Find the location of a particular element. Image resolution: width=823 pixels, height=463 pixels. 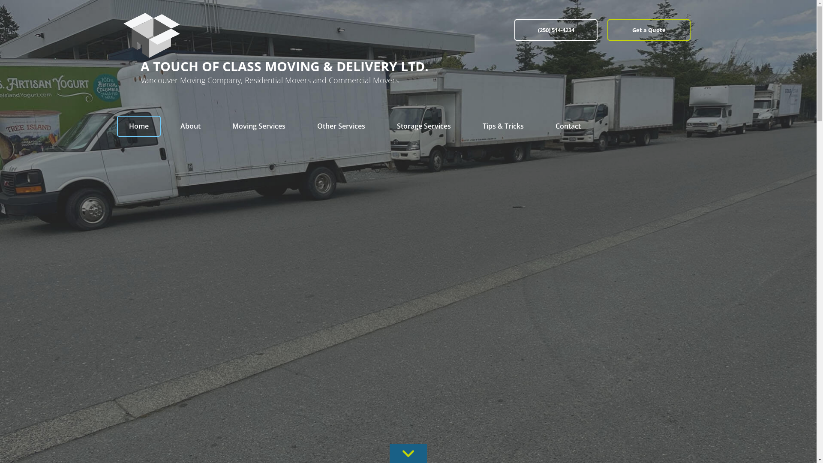

Local Moves is located at coordinates (259, 197).